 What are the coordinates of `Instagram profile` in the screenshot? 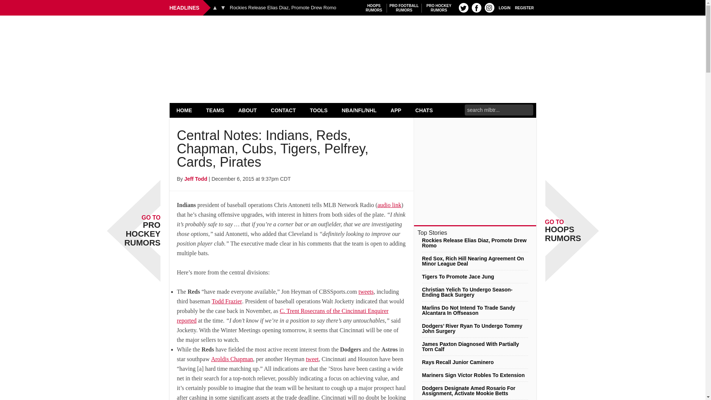 It's located at (223, 7).